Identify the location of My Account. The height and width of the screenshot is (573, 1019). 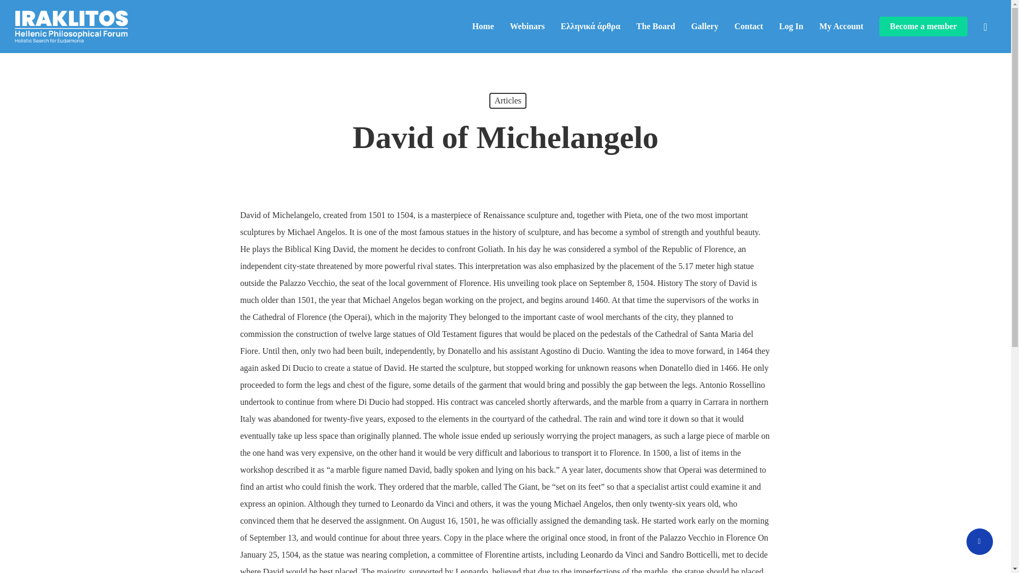
(841, 27).